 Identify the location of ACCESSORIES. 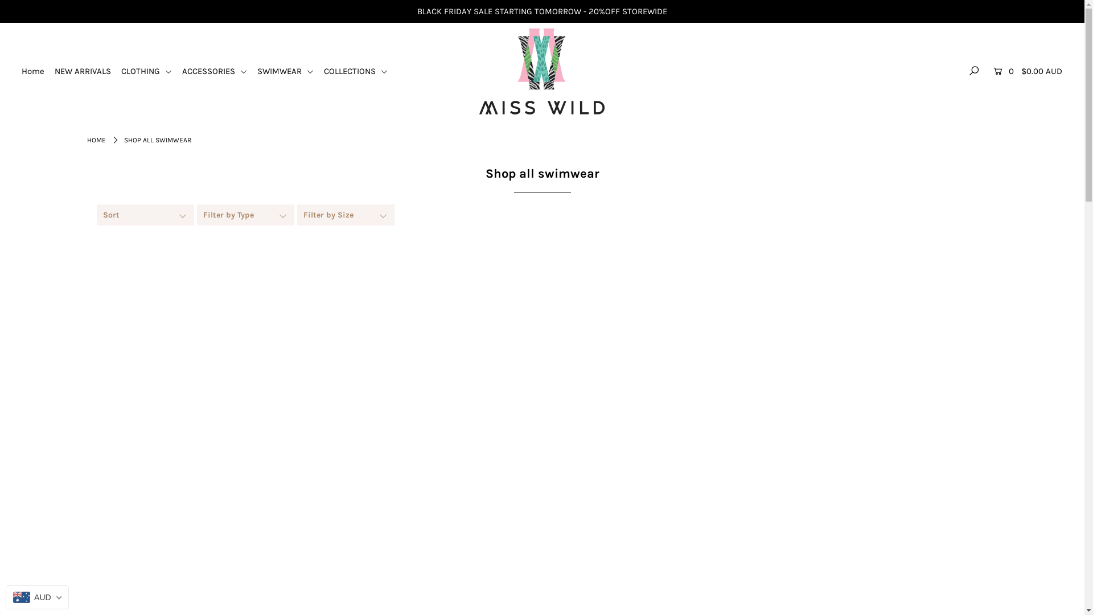
(219, 71).